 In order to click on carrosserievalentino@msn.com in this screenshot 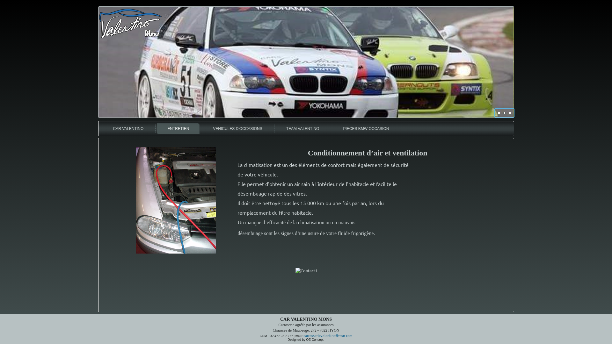, I will do `click(328, 335)`.